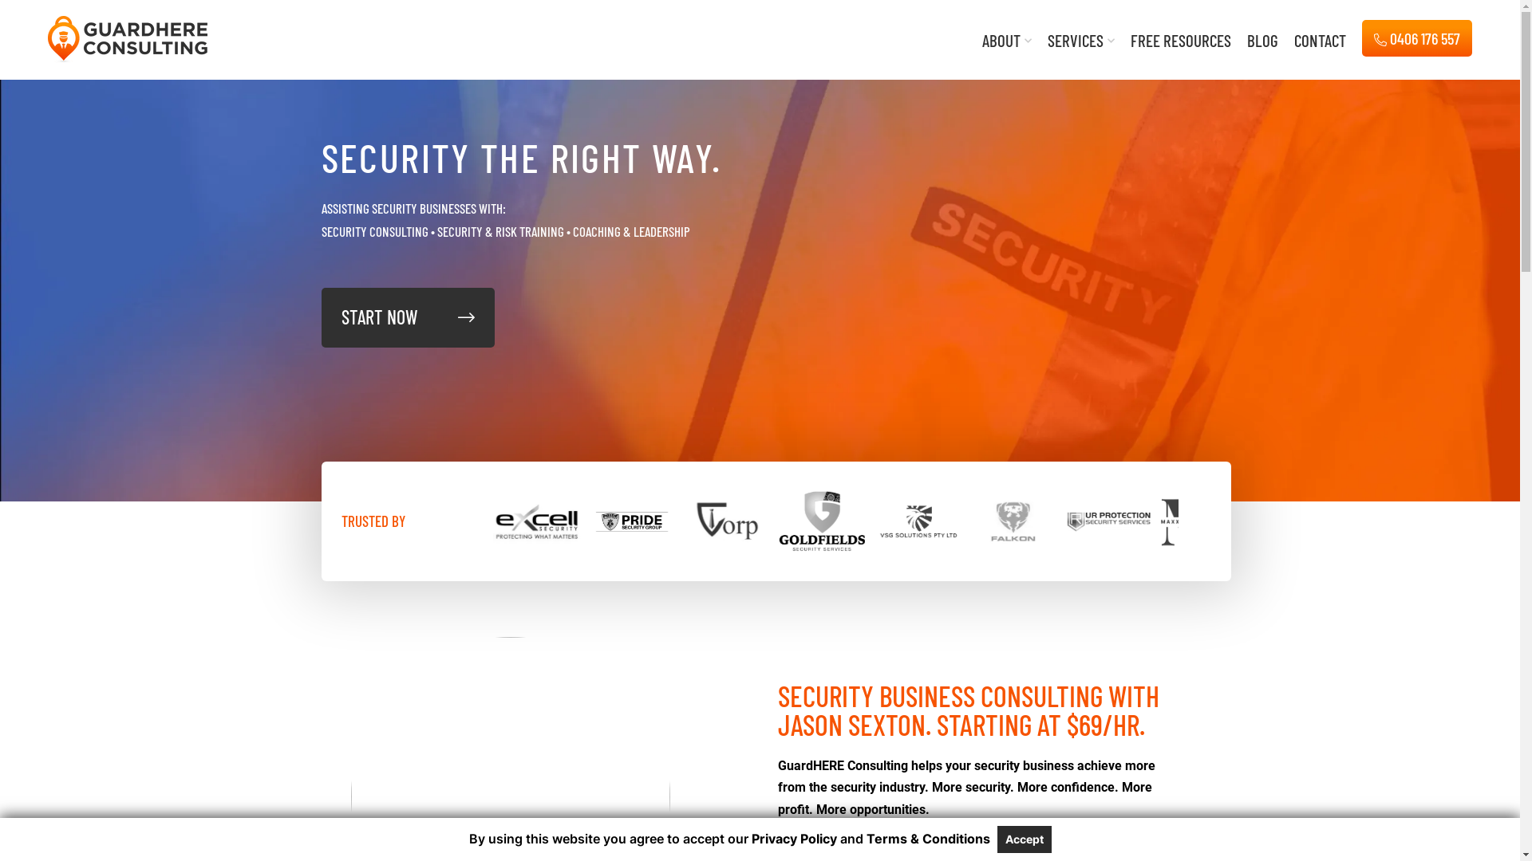 The width and height of the screenshot is (1532, 861). Describe the element at coordinates (1081, 53) in the screenshot. I see `SERVICES` at that location.